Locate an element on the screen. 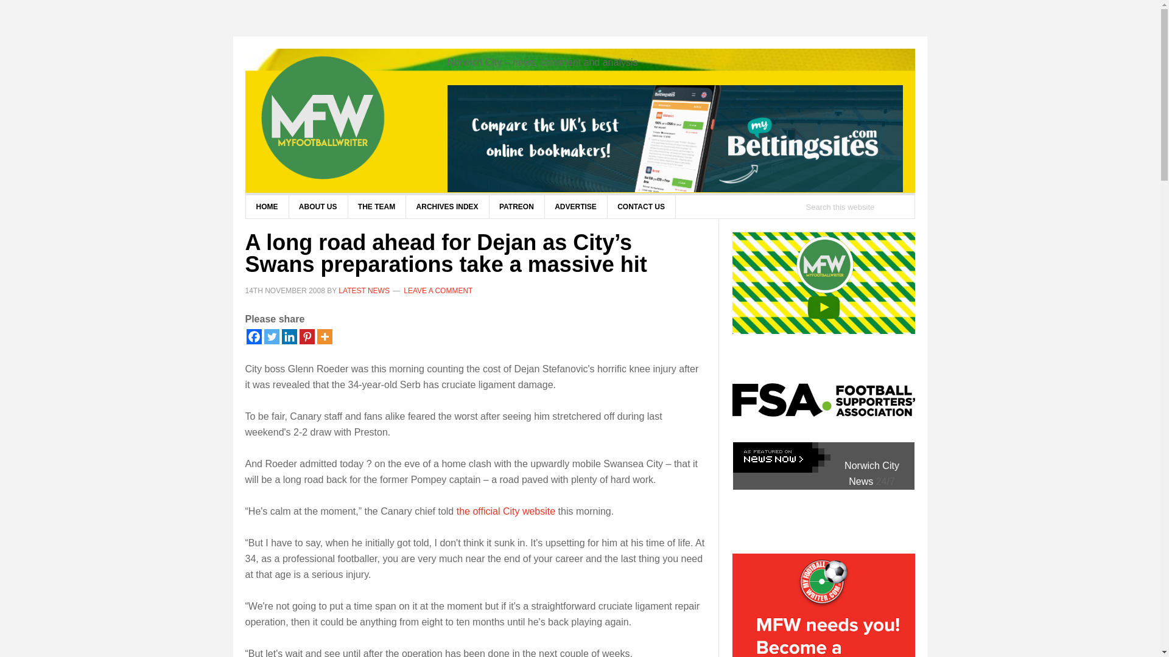 The width and height of the screenshot is (1169, 657). ARCHIVES INDEX is located at coordinates (448, 206).